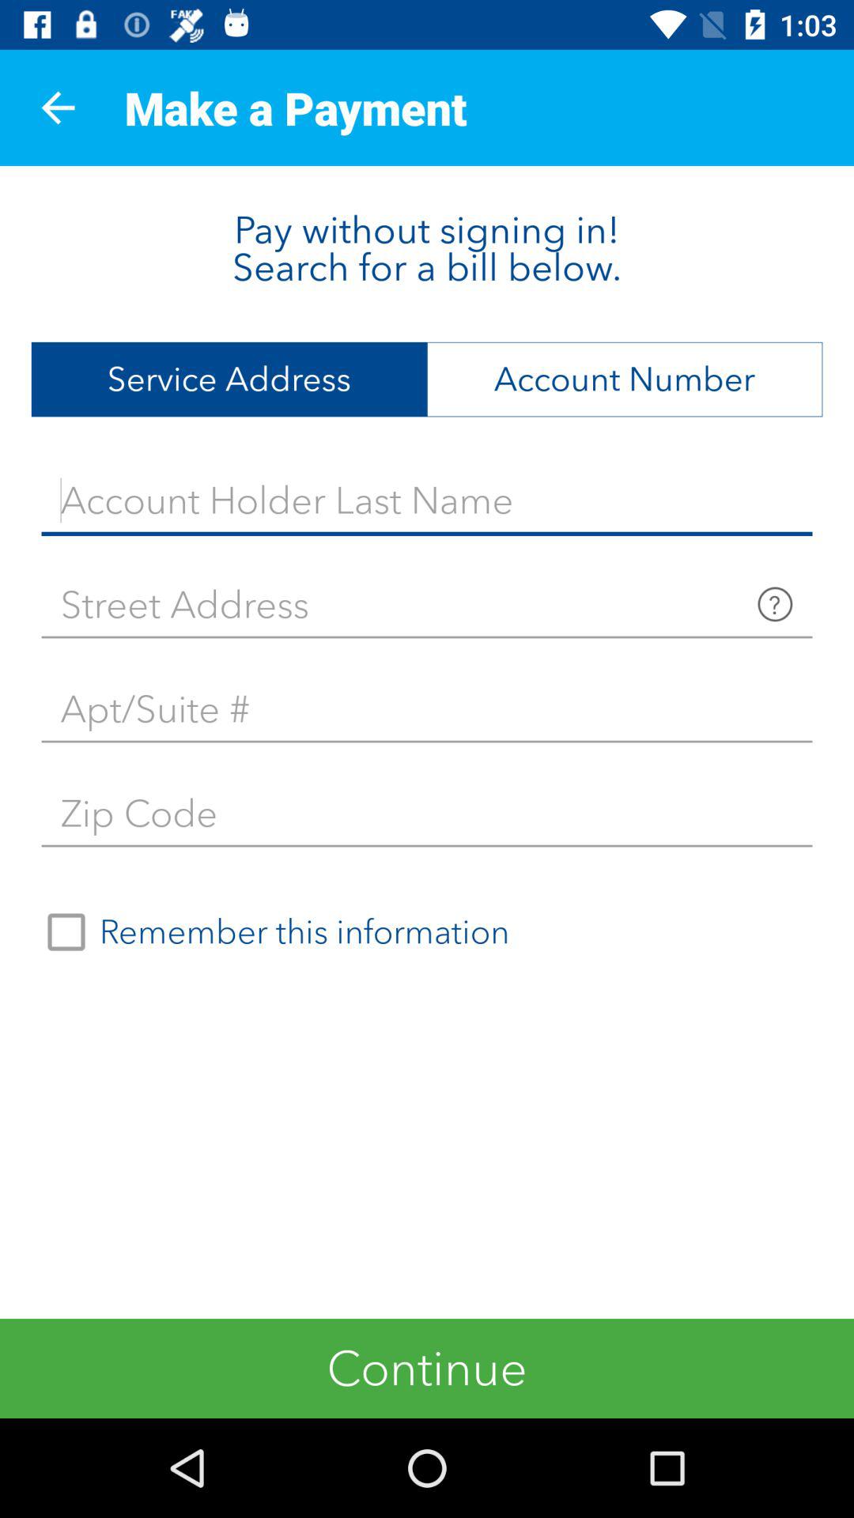  What do you see at coordinates (427, 500) in the screenshot?
I see `turn on the icon below the service address item` at bounding box center [427, 500].